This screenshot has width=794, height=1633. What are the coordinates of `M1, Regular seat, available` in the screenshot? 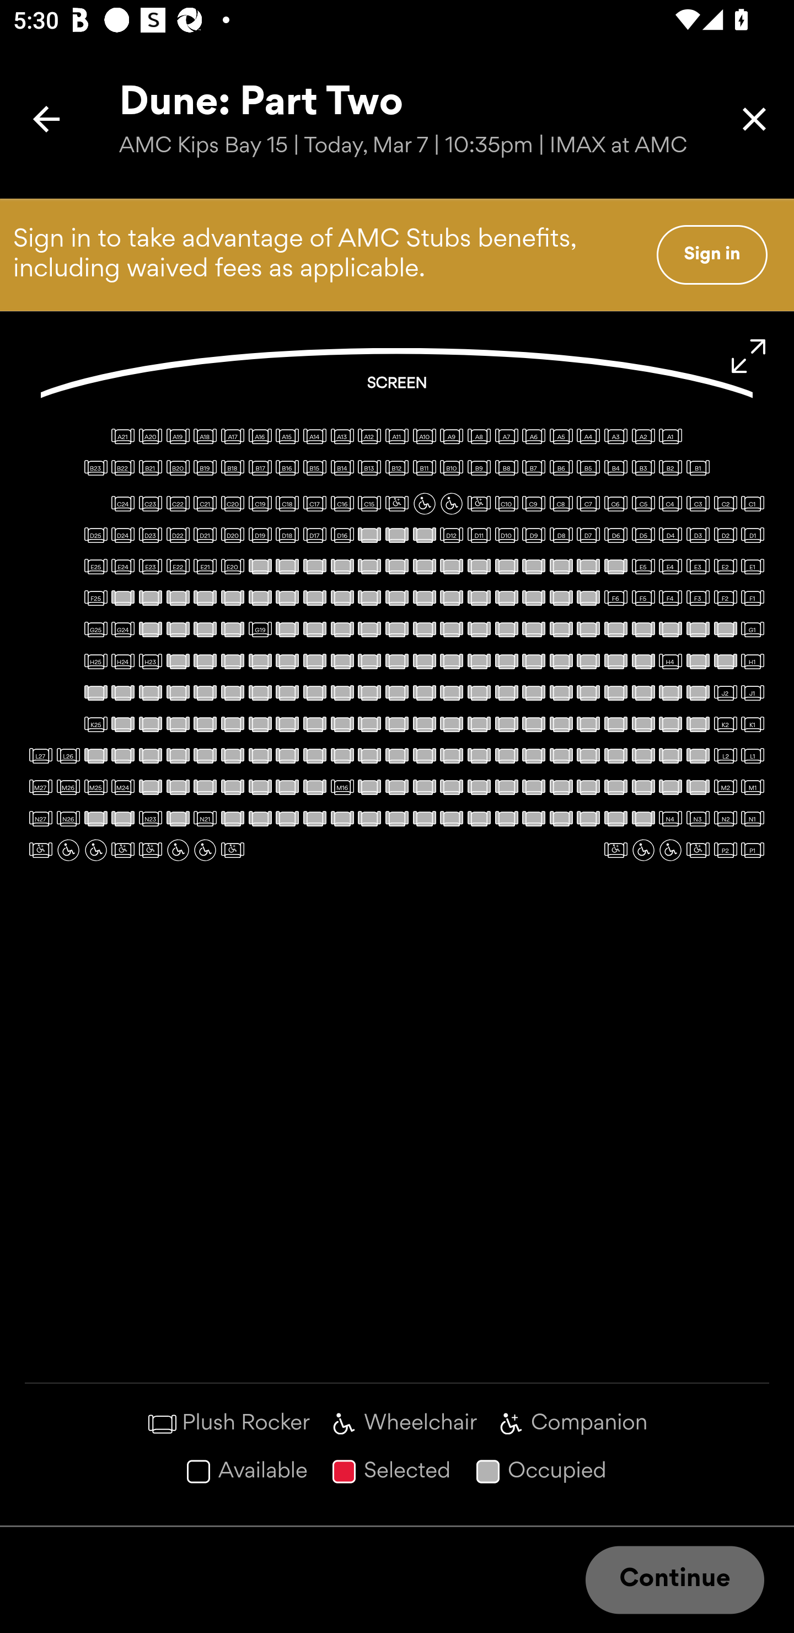 It's located at (752, 787).